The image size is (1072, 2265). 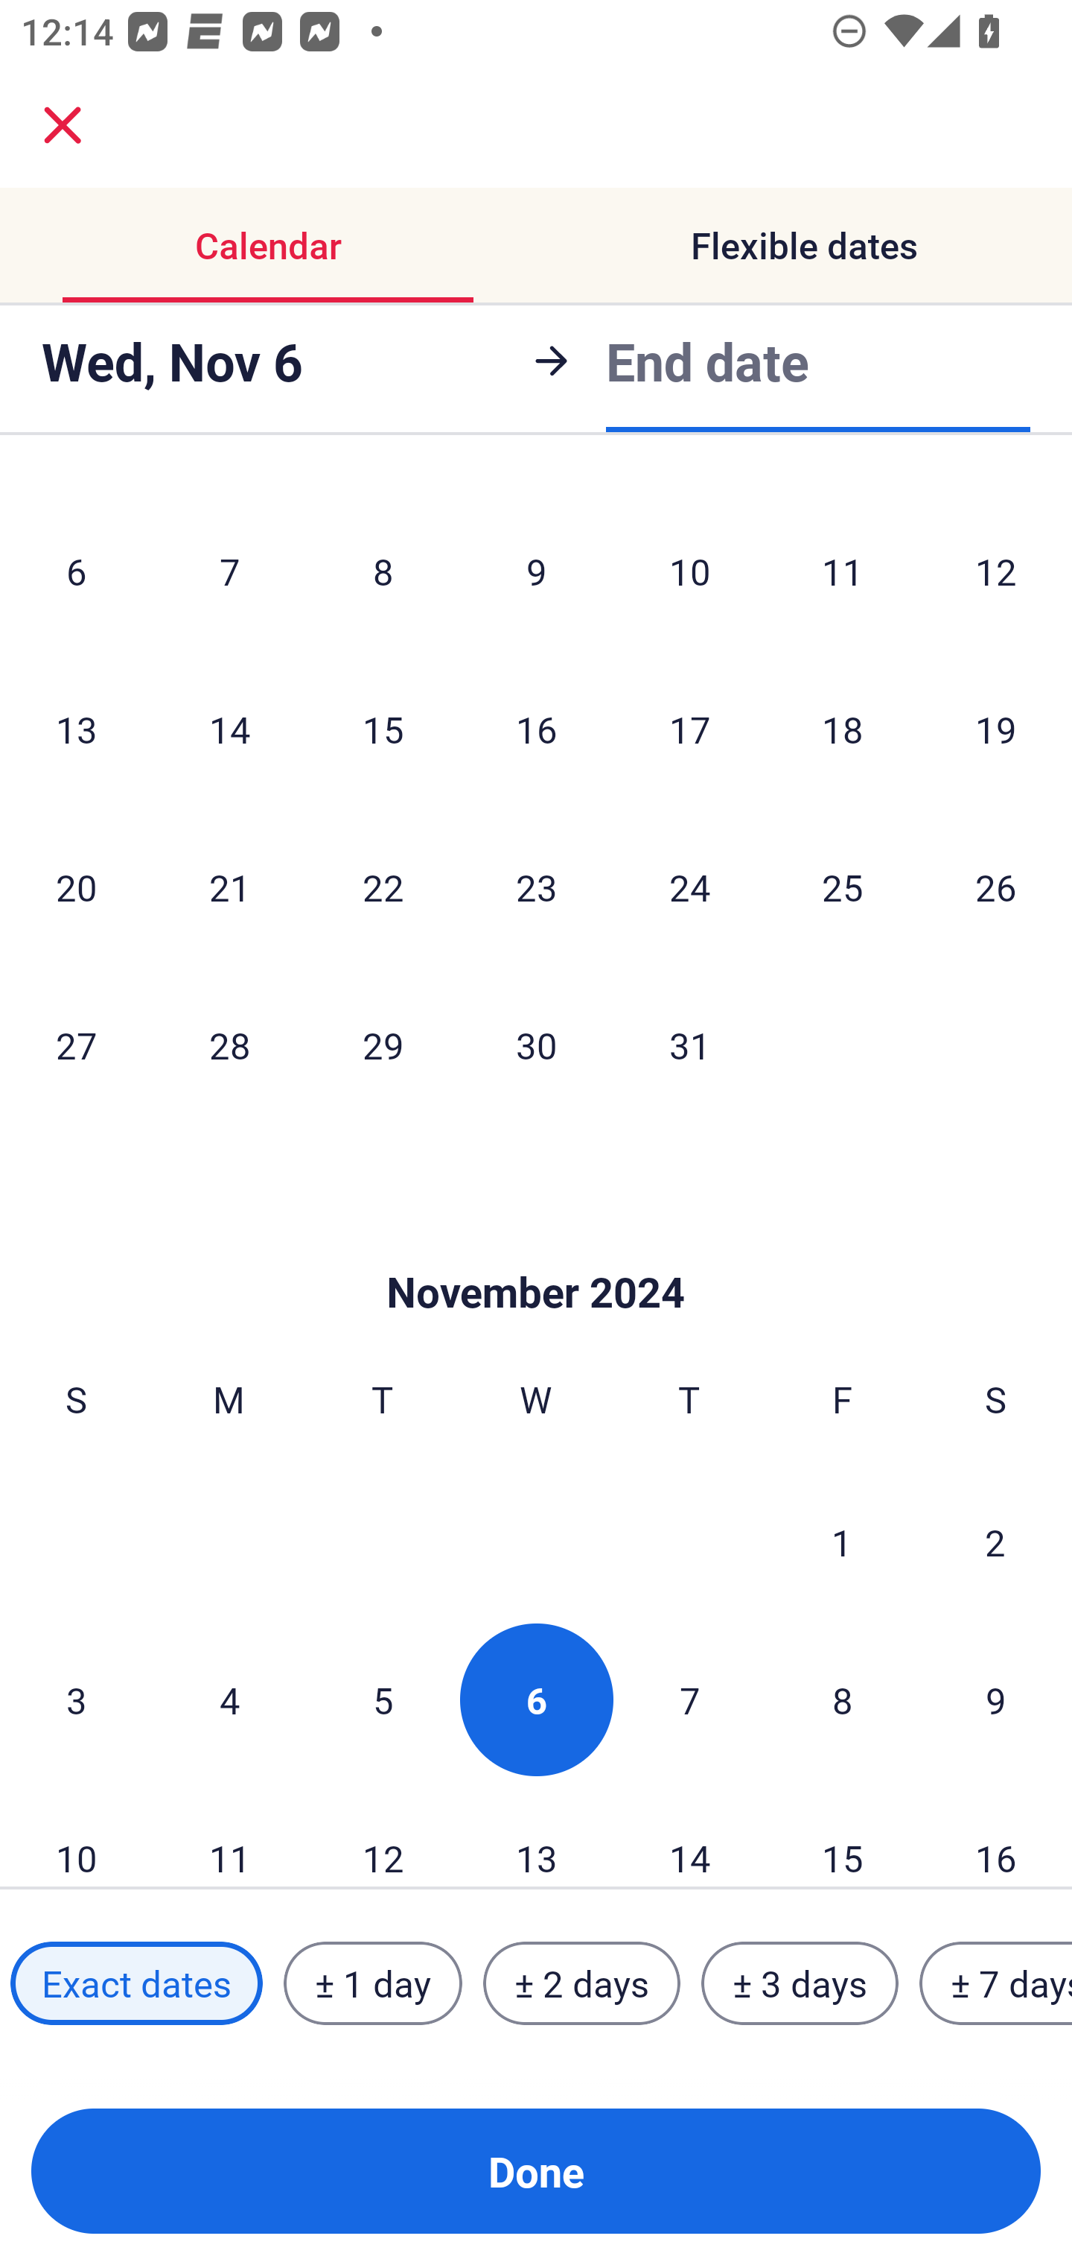 What do you see at coordinates (689, 729) in the screenshot?
I see `17 Thursday, October 17, 2024` at bounding box center [689, 729].